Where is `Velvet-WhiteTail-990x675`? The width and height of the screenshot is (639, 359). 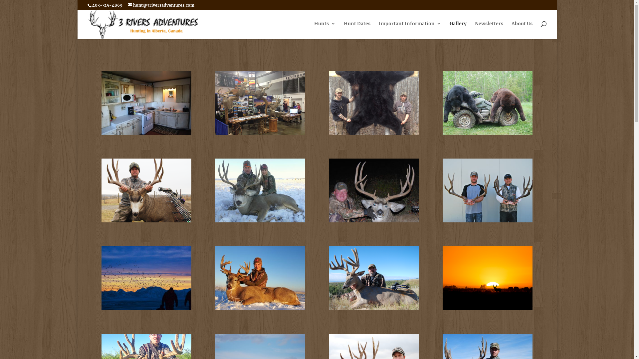
Velvet-WhiteTail-990x675 is located at coordinates (374, 308).